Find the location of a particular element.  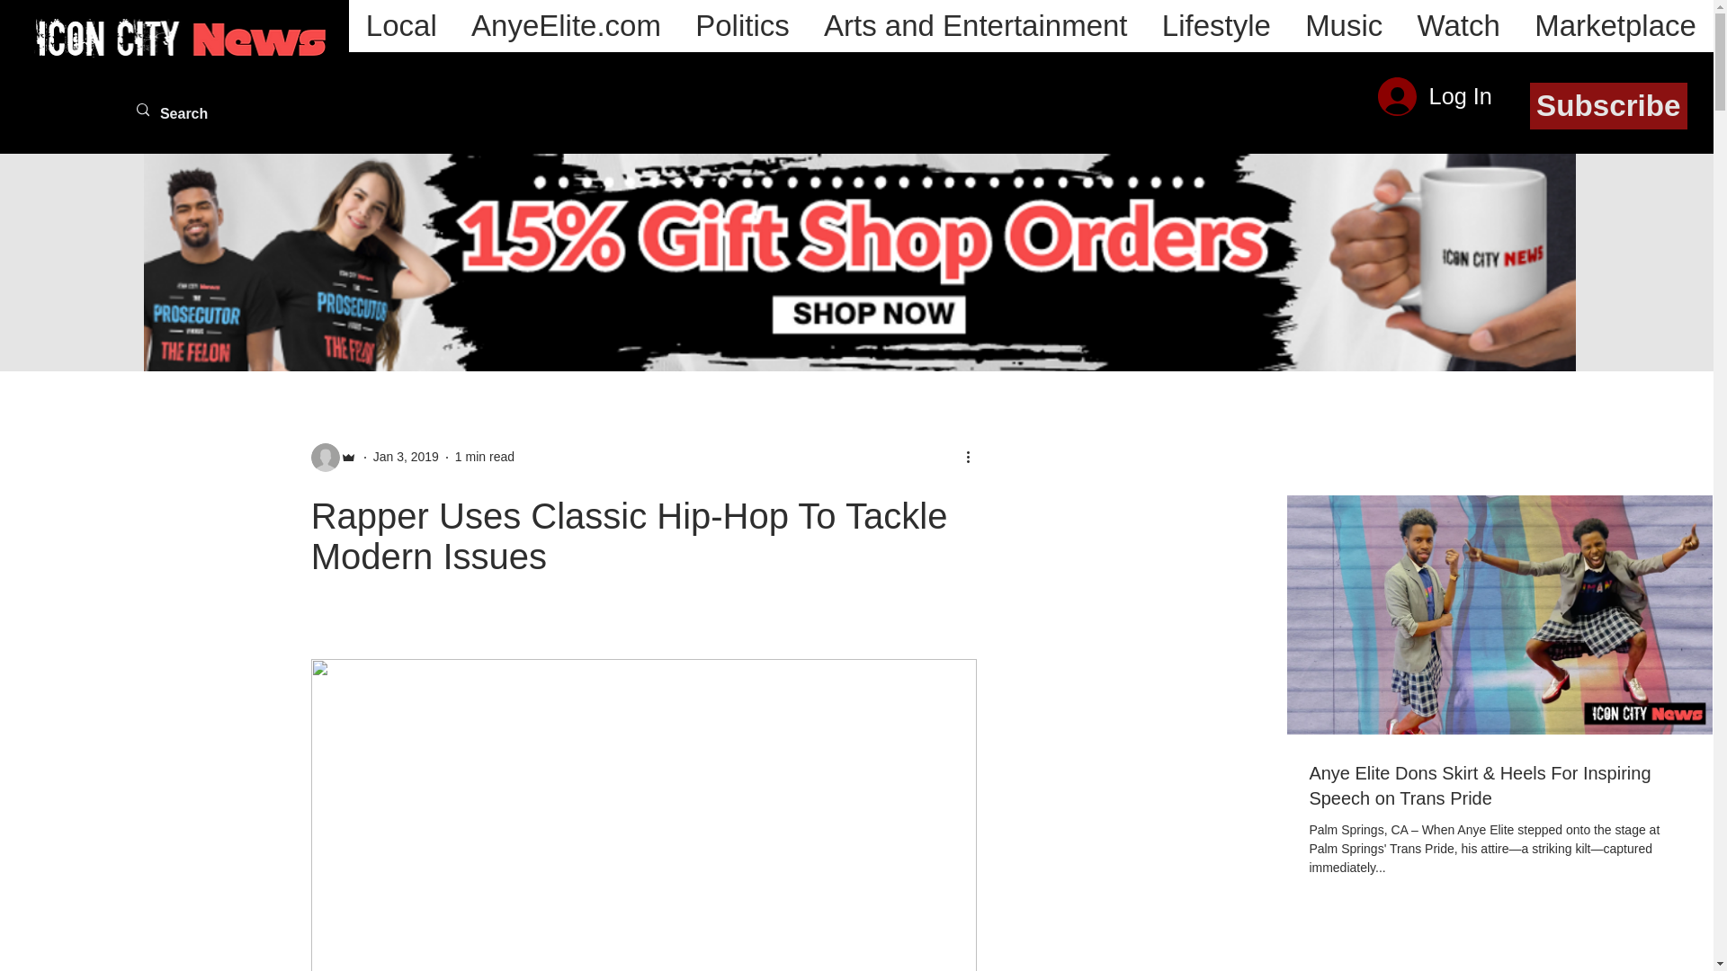

Politics is located at coordinates (742, 26).